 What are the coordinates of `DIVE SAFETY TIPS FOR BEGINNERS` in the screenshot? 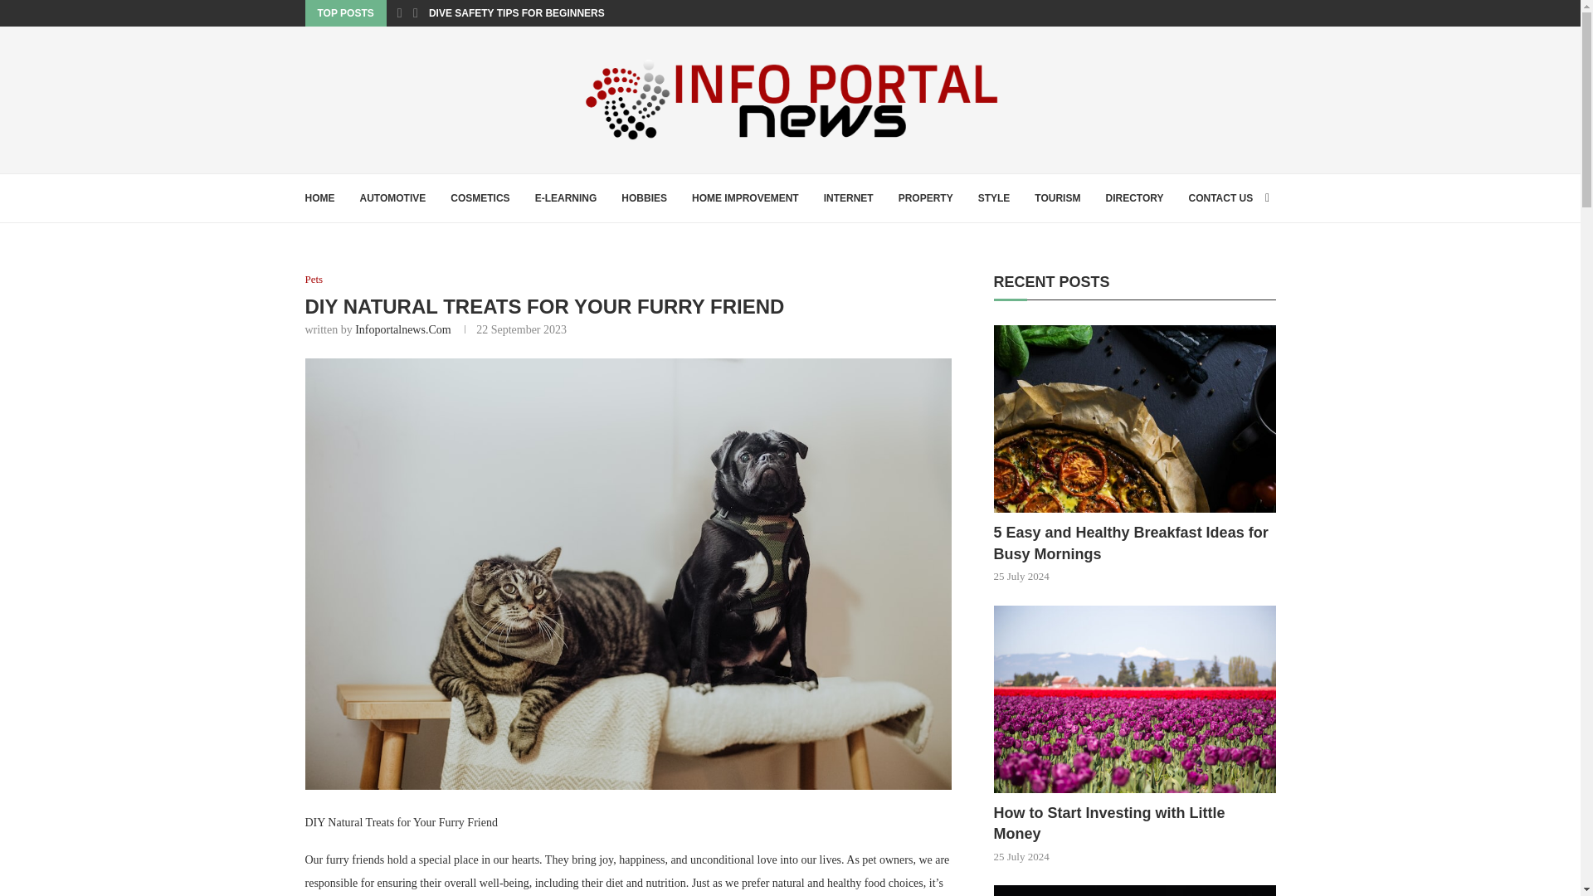 It's located at (516, 13).